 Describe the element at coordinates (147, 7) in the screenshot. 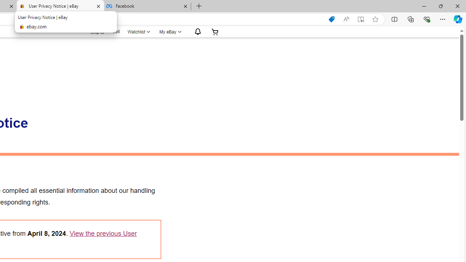

I see `Facebook` at that location.